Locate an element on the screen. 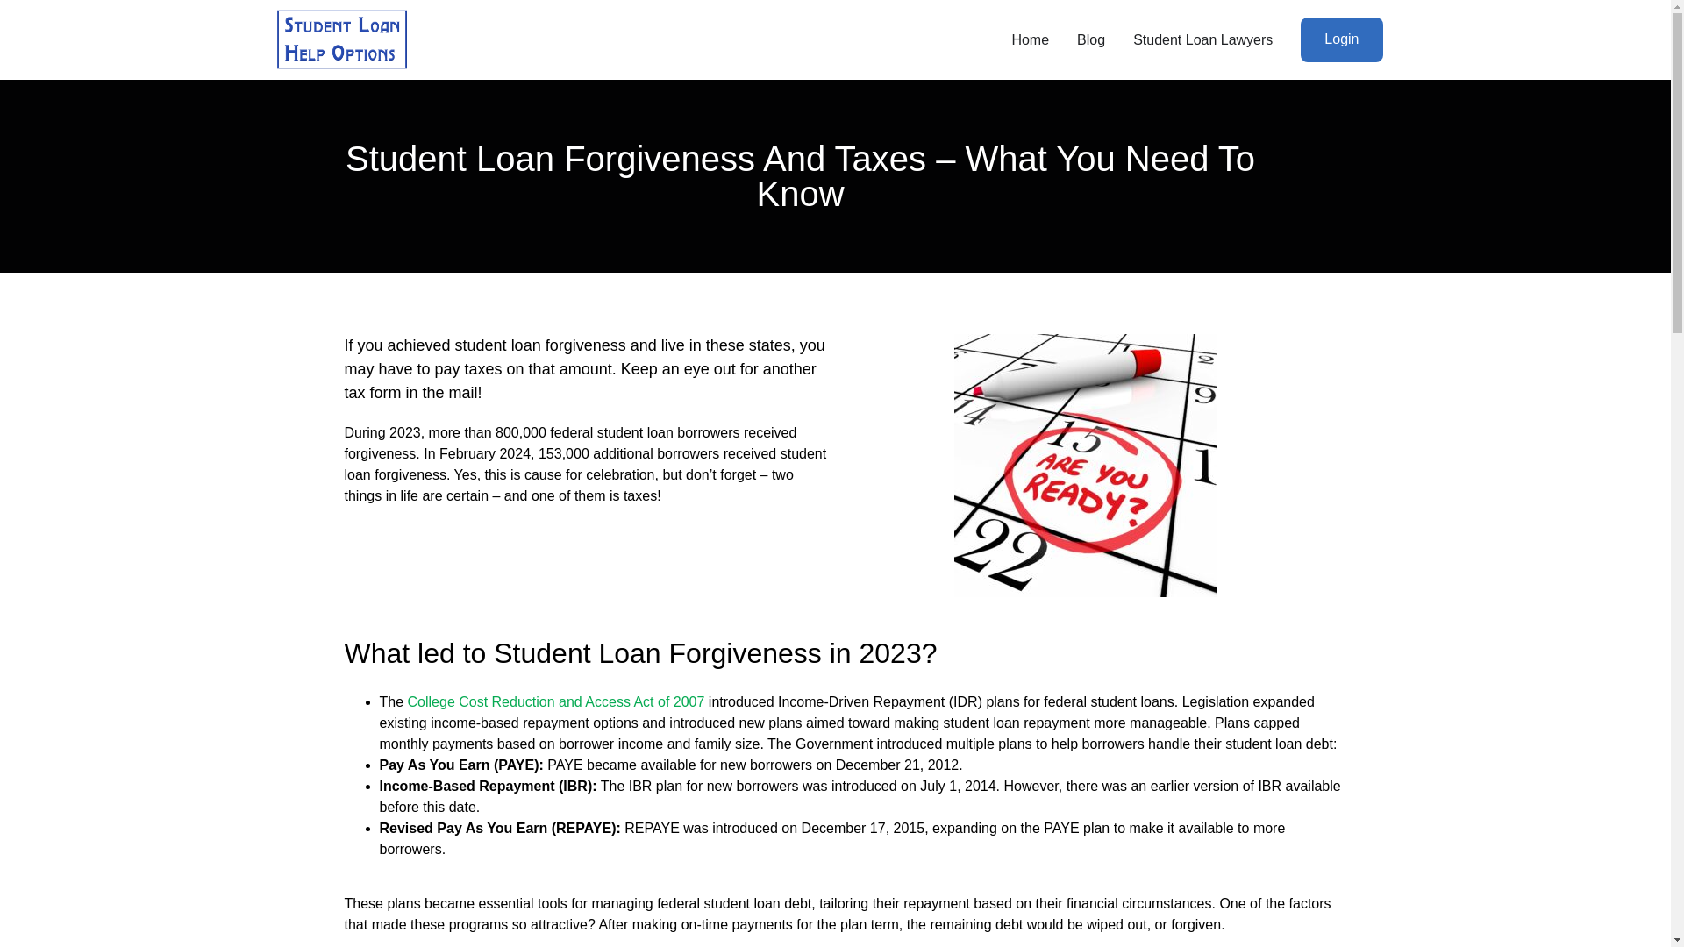 The image size is (1684, 947). Login is located at coordinates (1341, 40).